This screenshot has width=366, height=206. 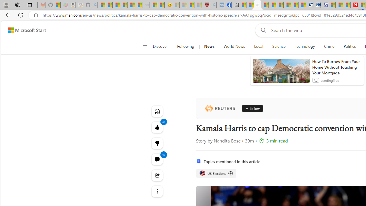 What do you see at coordinates (354, 5) in the screenshot?
I see `Newsweek - News, Analysis, Politics, Business, Technology` at bounding box center [354, 5].